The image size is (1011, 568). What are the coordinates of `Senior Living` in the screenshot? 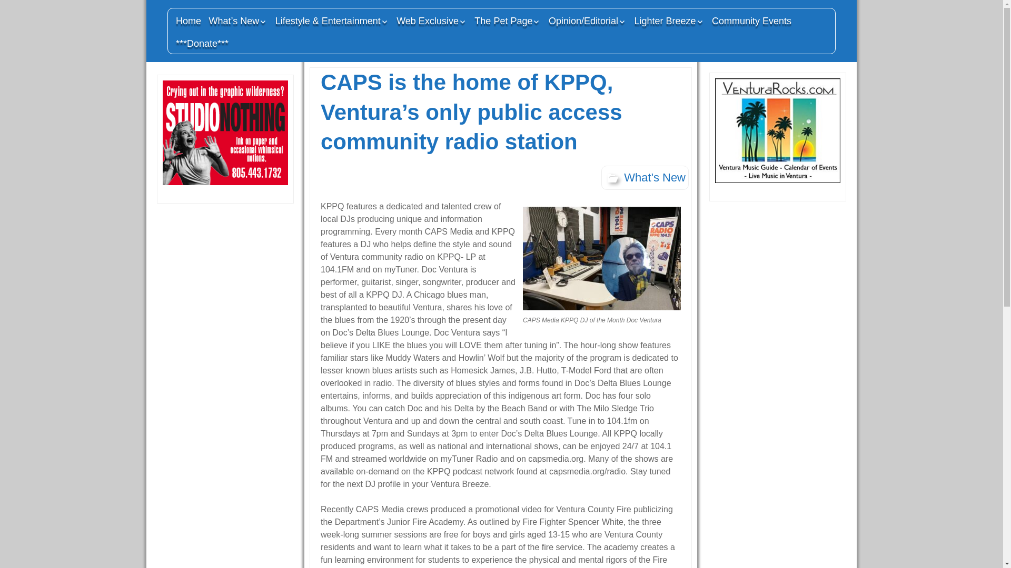 It's located at (325, 39).